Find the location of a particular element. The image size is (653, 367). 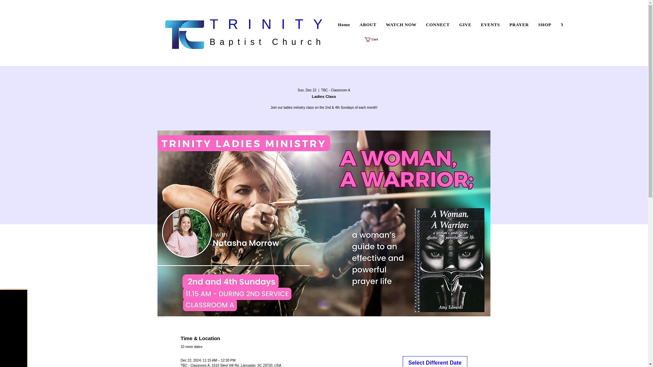

TRINITY is located at coordinates (271, 24).